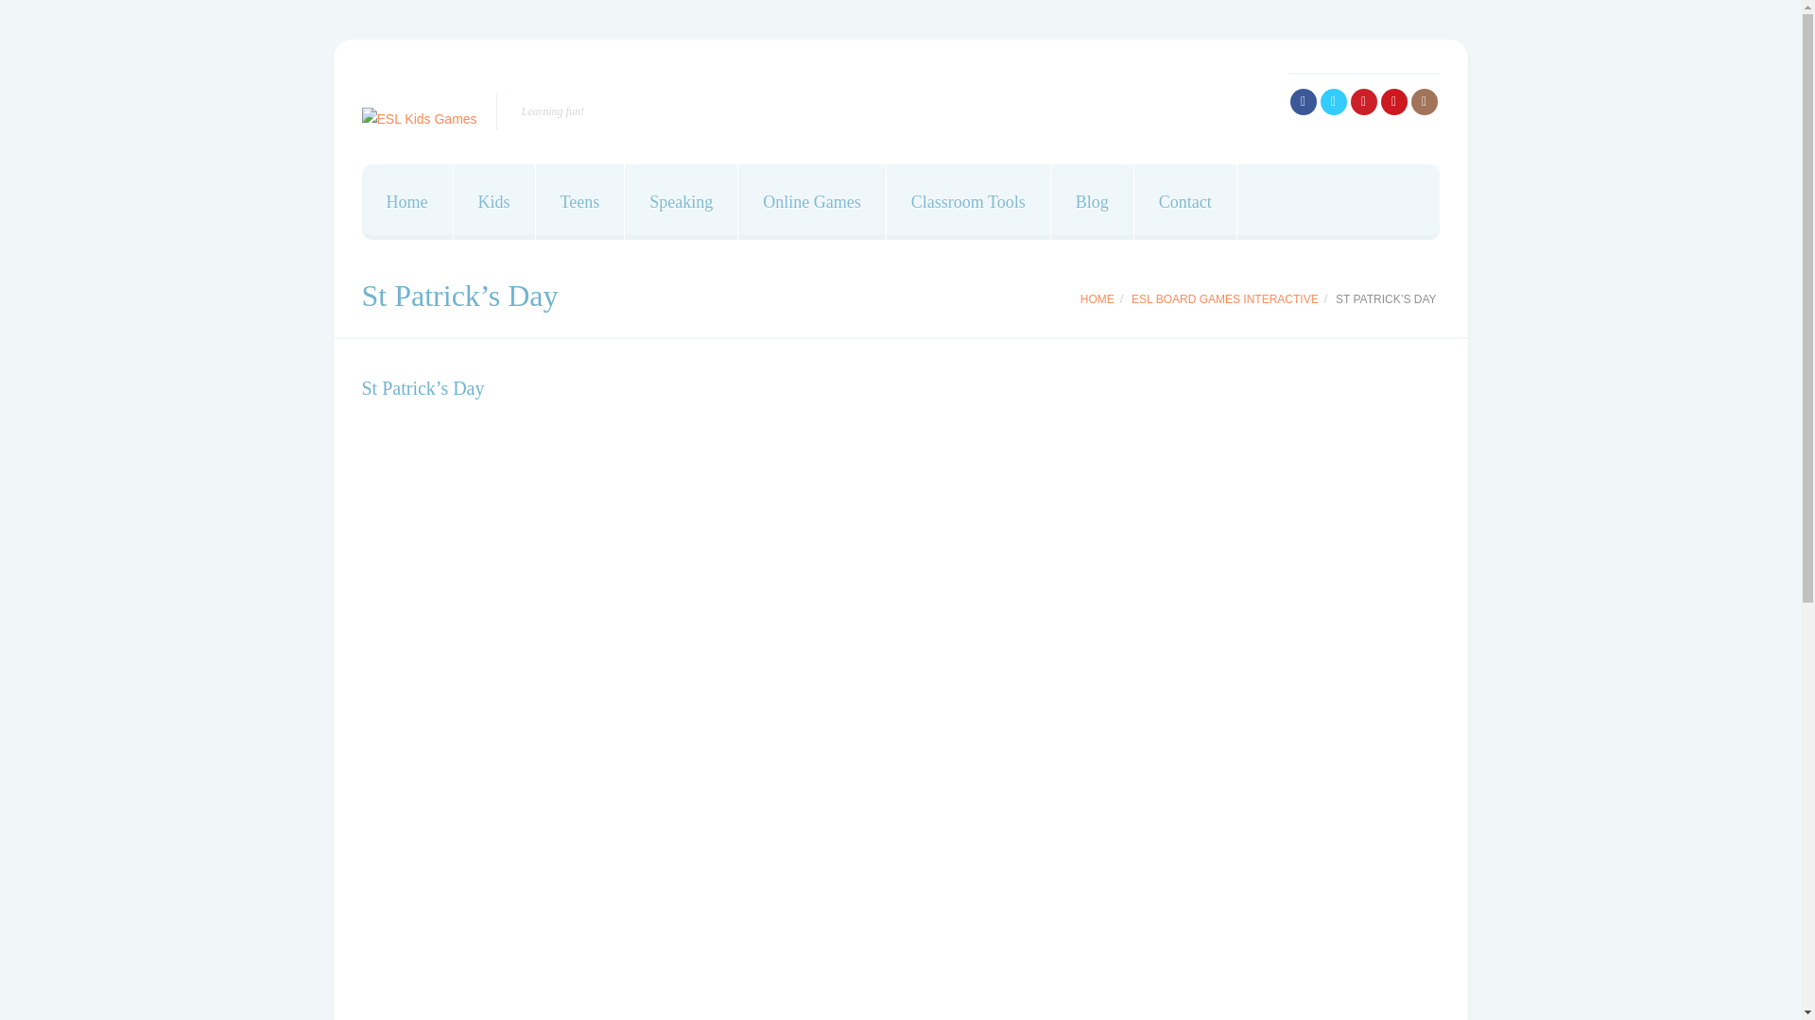 The width and height of the screenshot is (1815, 1020). What do you see at coordinates (580, 201) in the screenshot?
I see `Teens` at bounding box center [580, 201].